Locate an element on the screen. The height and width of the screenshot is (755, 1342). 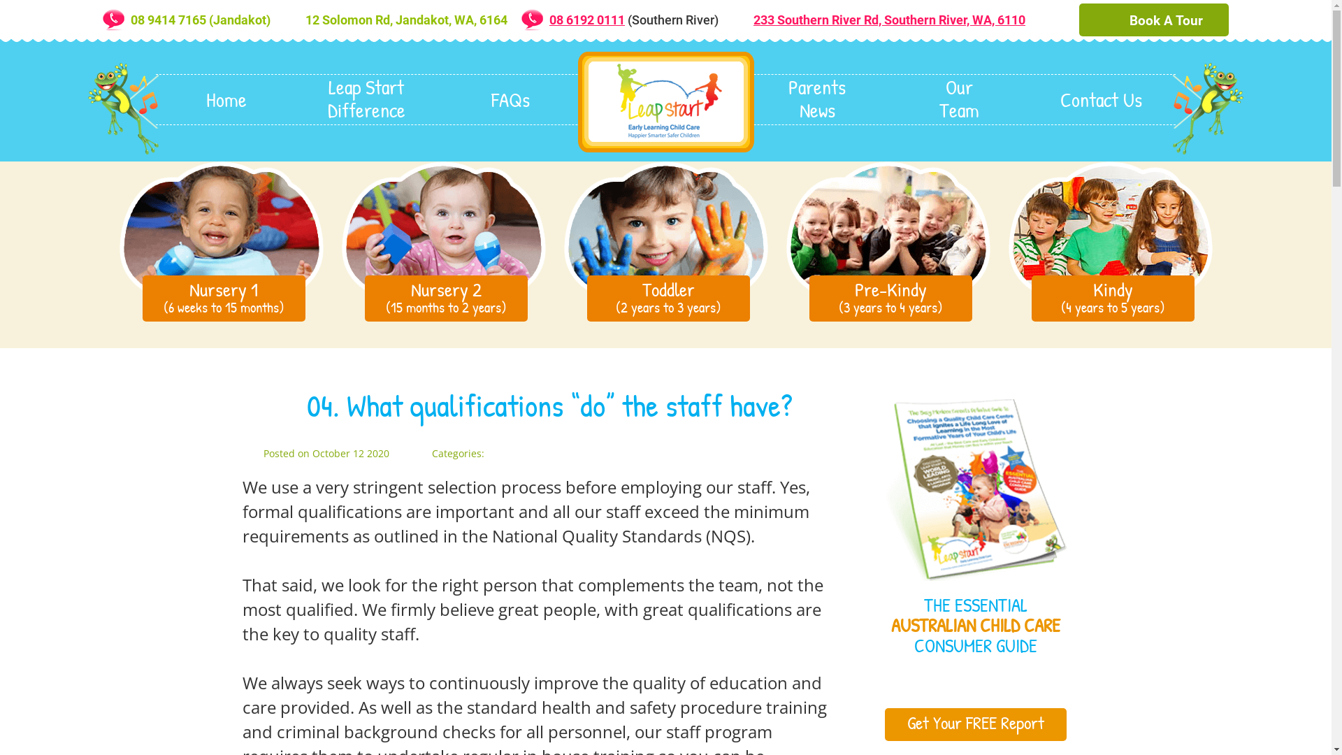
Nursery 2
(15 months to 2 years) is located at coordinates (443, 240).